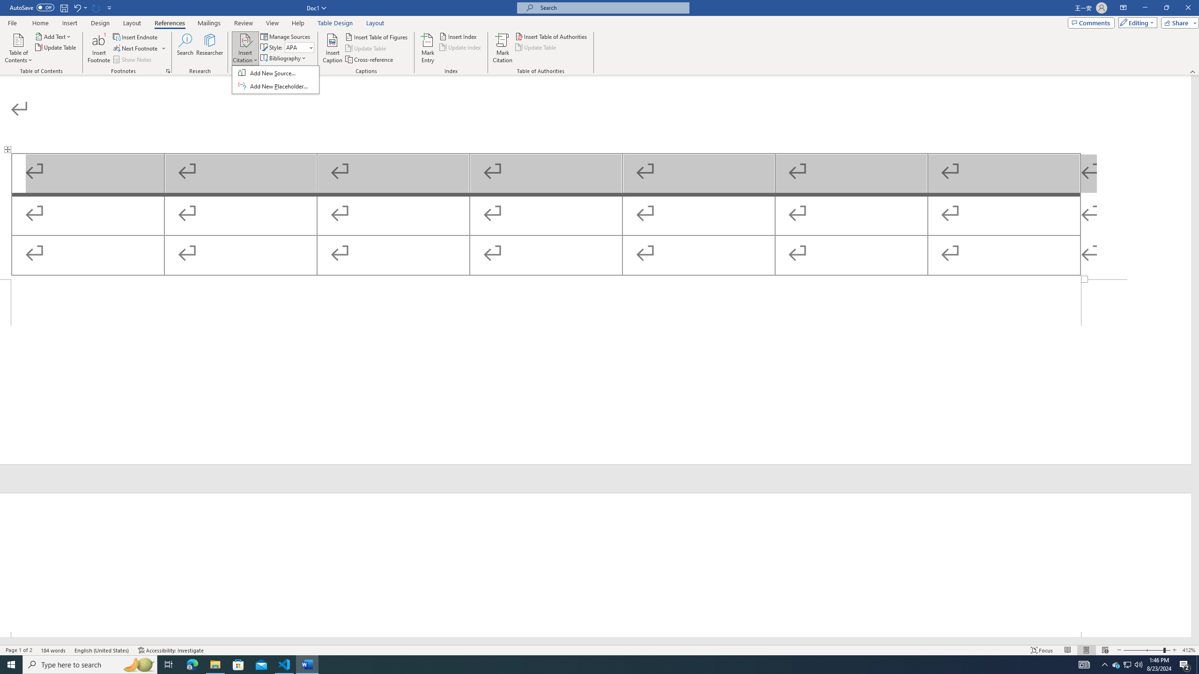 The height and width of the screenshot is (674, 1199). I want to click on Update Table, so click(536, 47).